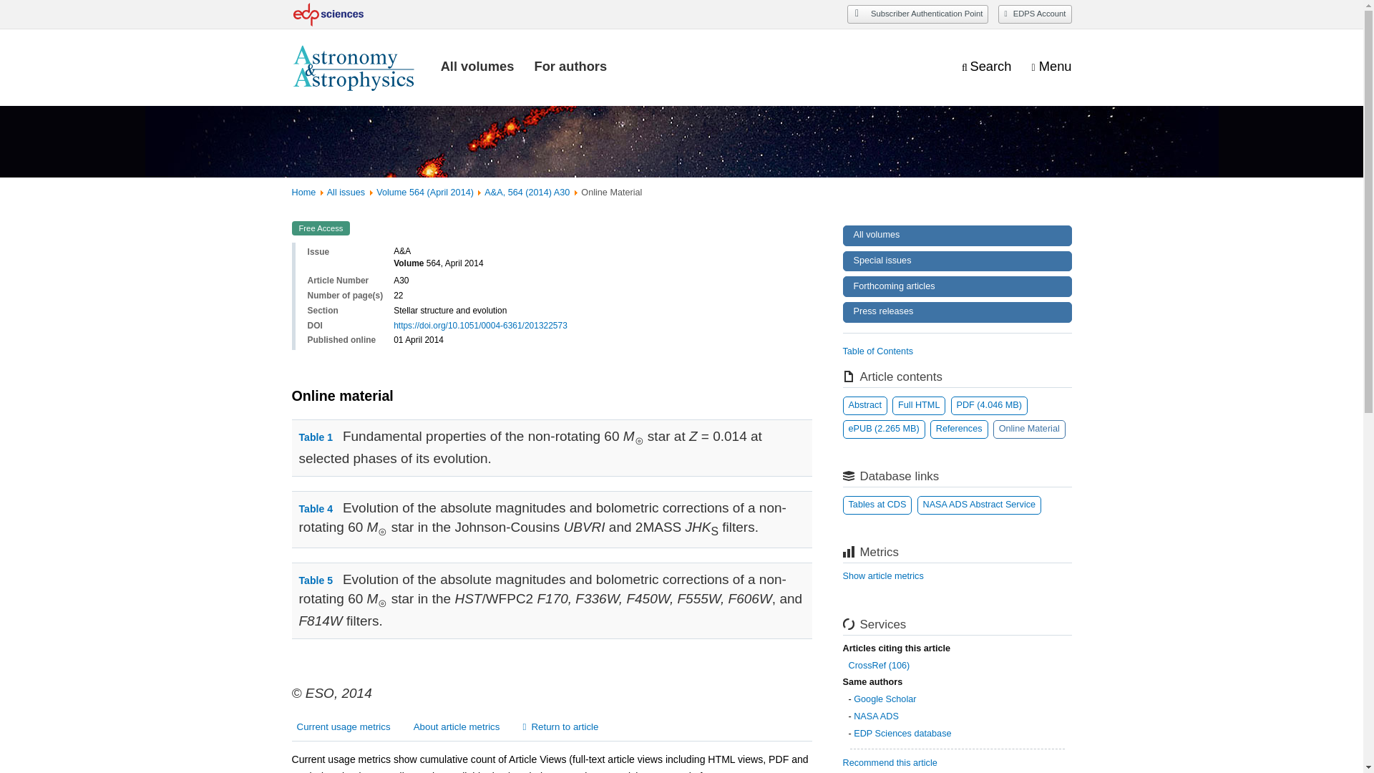 This screenshot has width=1374, height=773. What do you see at coordinates (986, 67) in the screenshot?
I see `Display the search engine` at bounding box center [986, 67].